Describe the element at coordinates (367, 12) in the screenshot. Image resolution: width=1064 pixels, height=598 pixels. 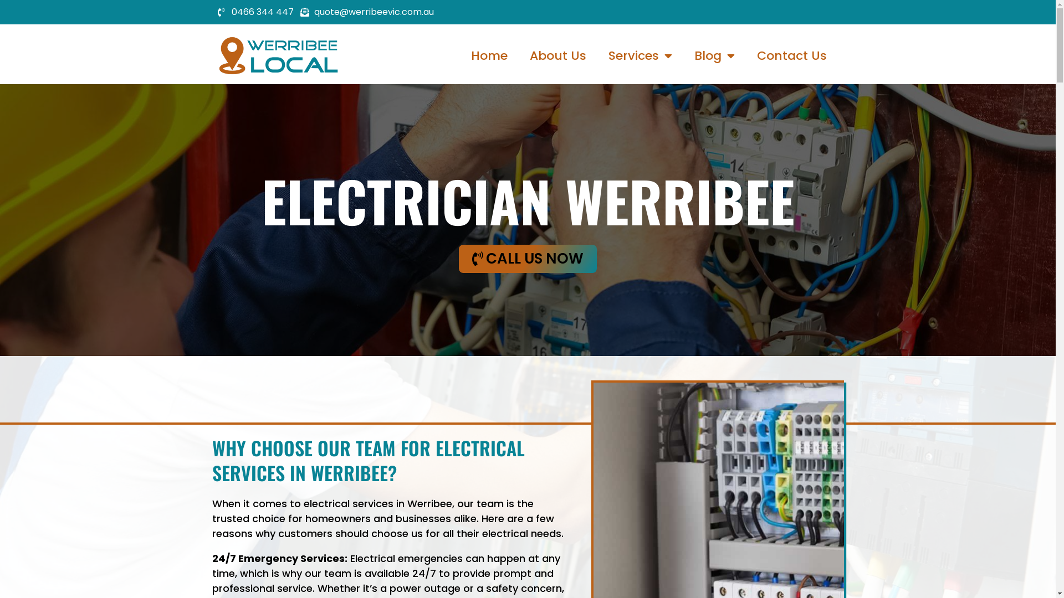
I see `quote@werribeevic.com.au` at that location.